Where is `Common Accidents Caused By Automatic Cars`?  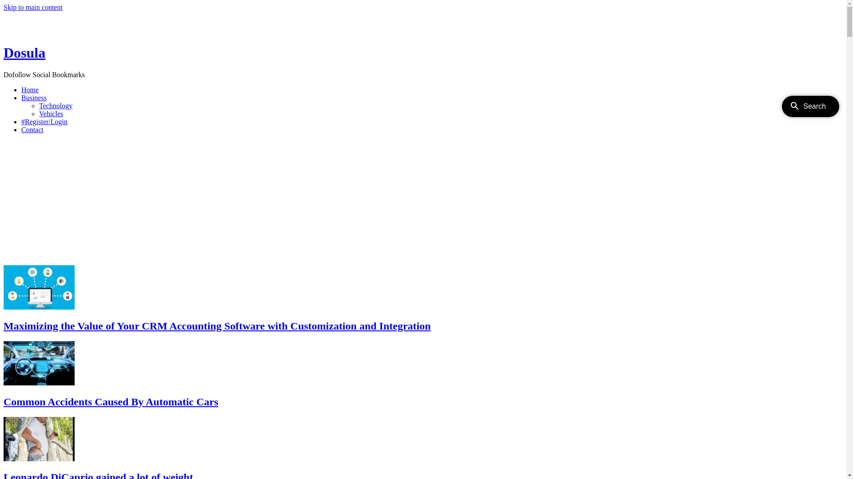
Common Accidents Caused By Automatic Cars is located at coordinates (39, 363).